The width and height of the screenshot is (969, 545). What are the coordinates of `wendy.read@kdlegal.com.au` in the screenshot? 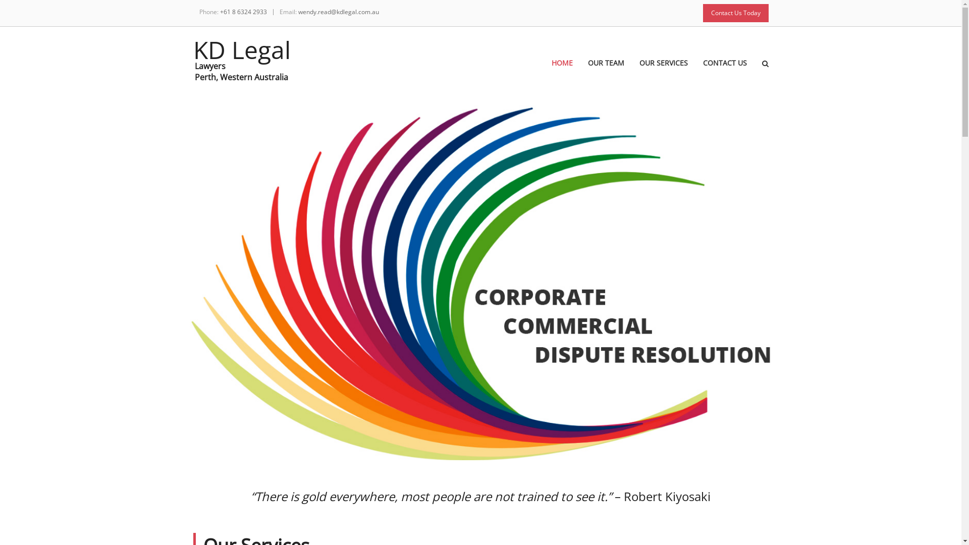 It's located at (338, 12).